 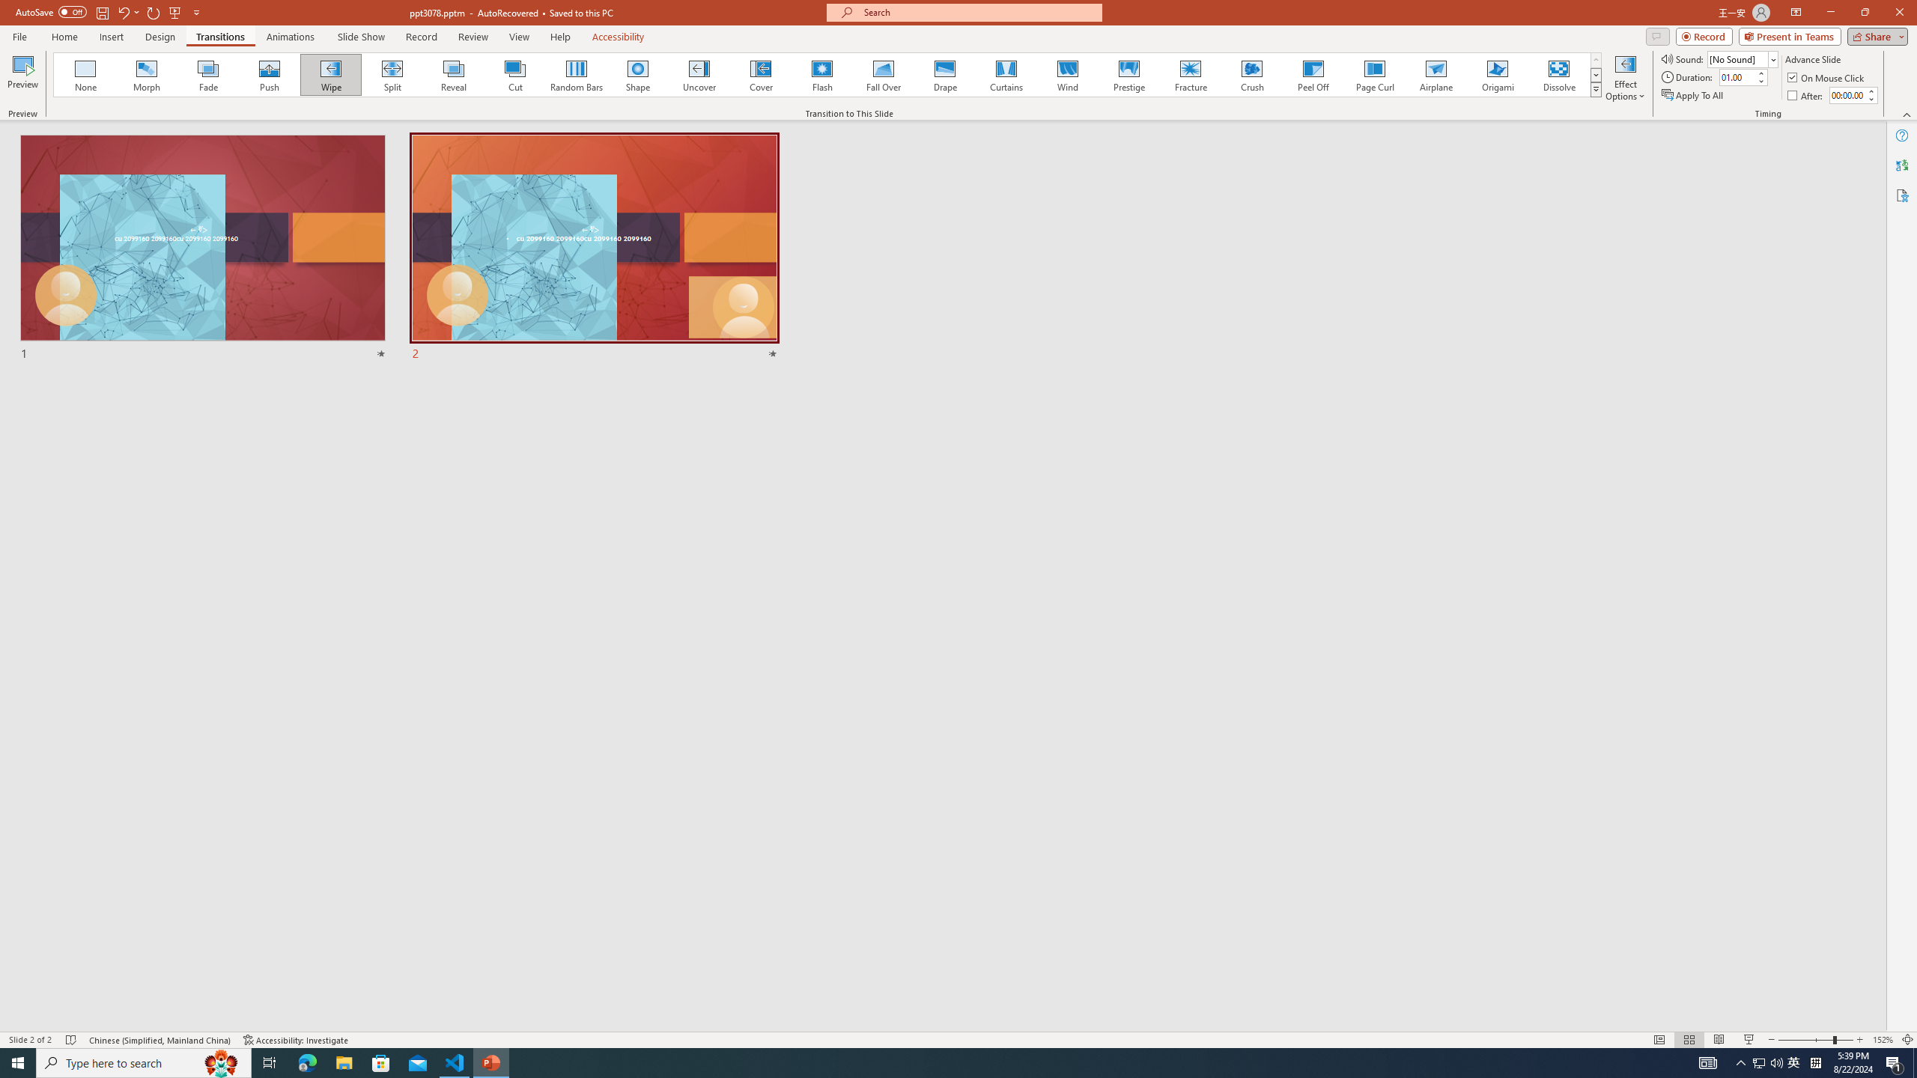 I want to click on Zoom 152%, so click(x=1883, y=1040).